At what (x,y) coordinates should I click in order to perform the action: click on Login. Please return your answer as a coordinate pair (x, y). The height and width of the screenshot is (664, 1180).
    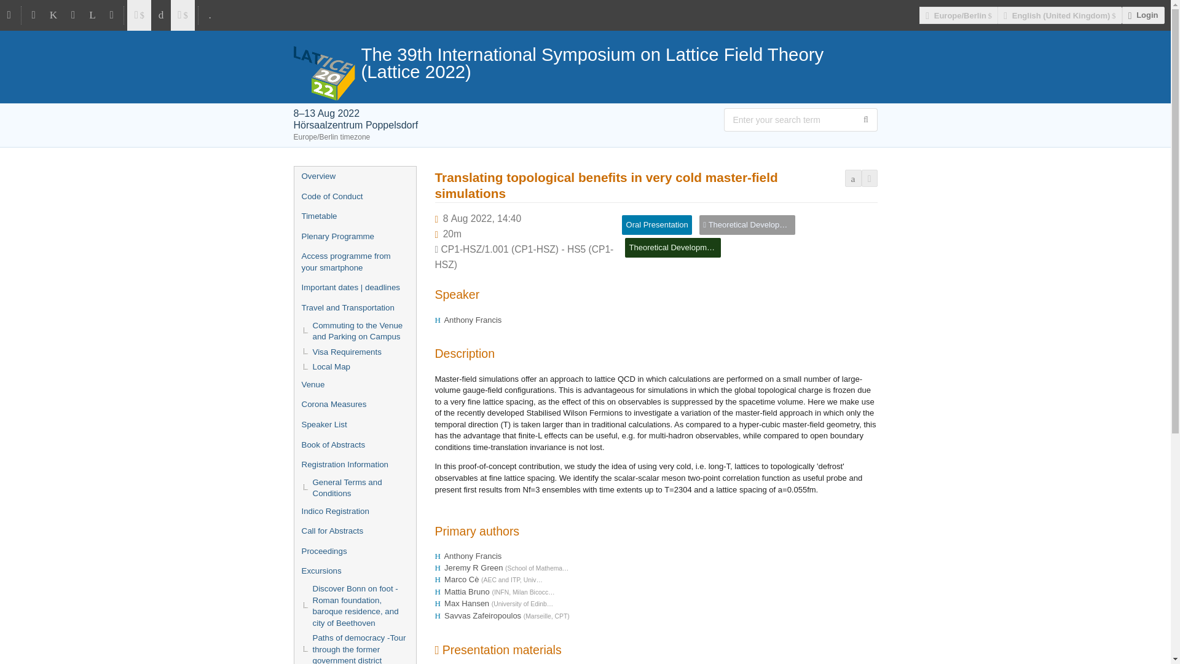
    Looking at the image, I should click on (1143, 15).